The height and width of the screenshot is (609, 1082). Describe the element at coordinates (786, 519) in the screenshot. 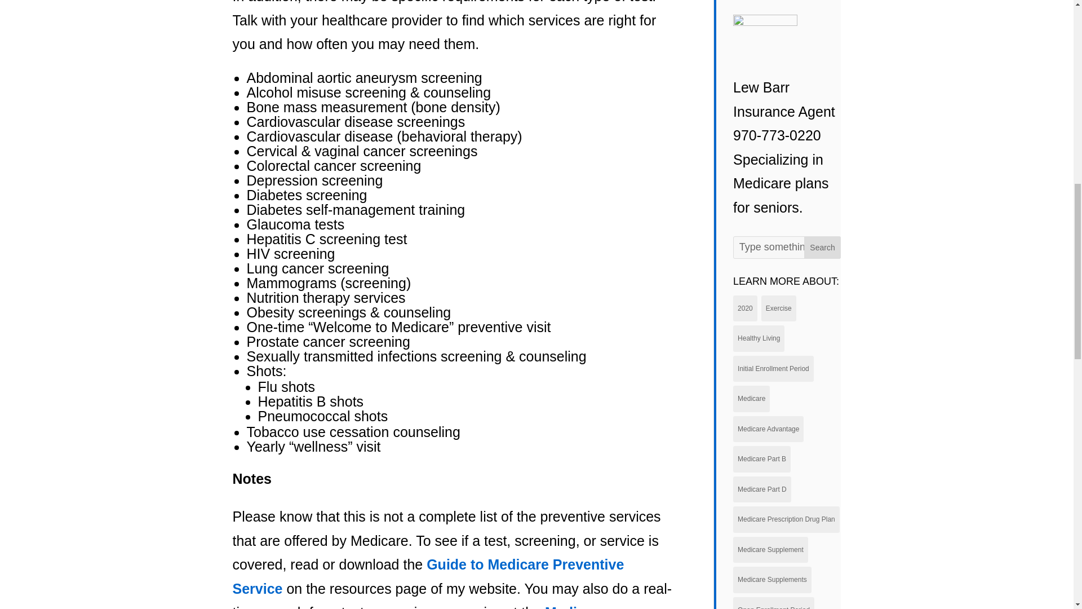

I see `Medicare Prescription Drug Plan` at that location.